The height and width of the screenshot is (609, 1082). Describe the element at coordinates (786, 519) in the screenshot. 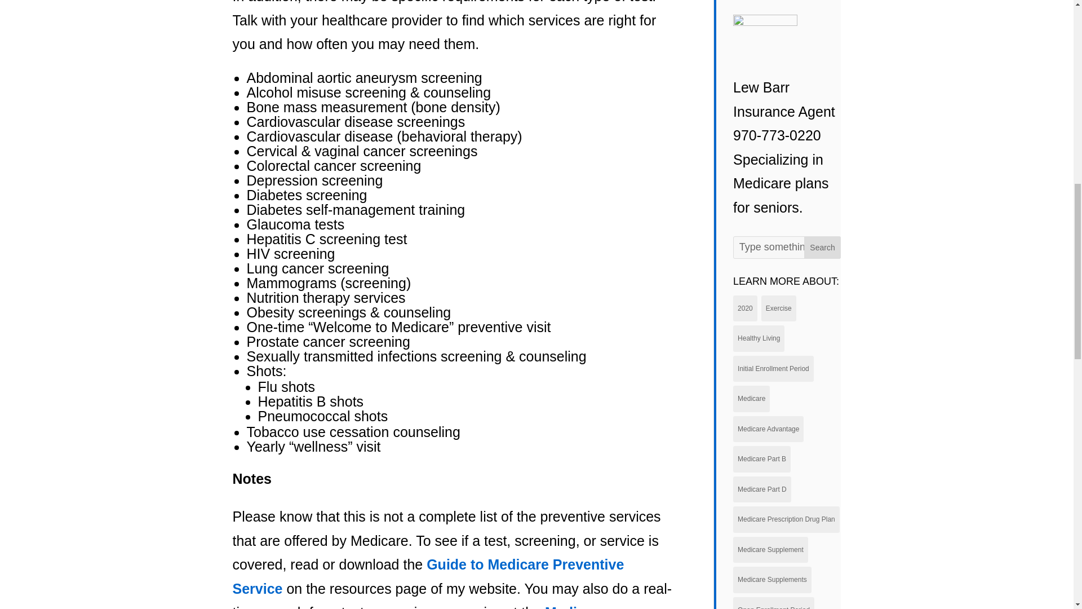

I see `Medicare Prescription Drug Plan` at that location.